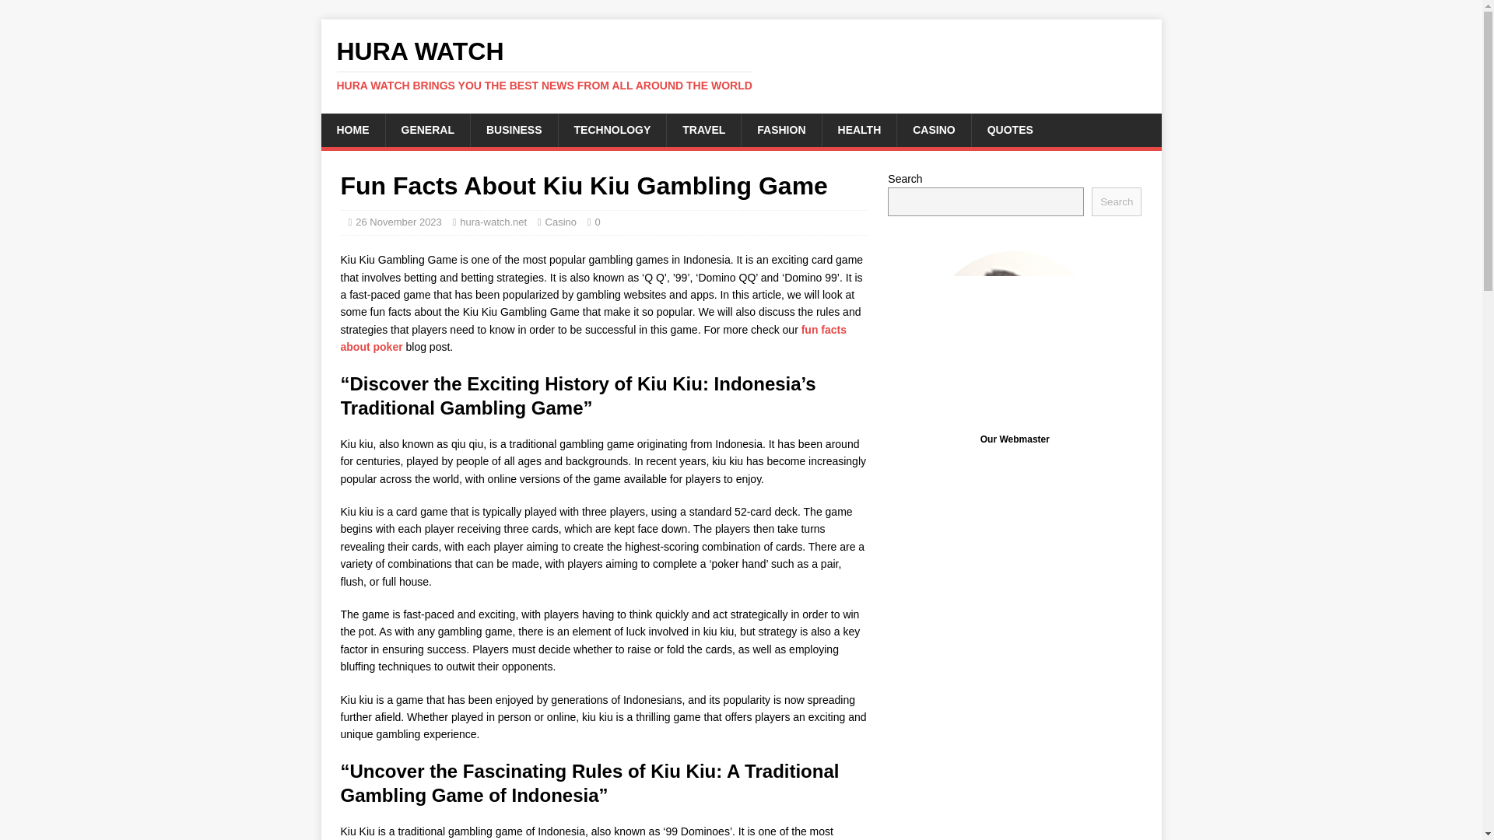  Describe the element at coordinates (1010, 129) in the screenshot. I see `QUOTES` at that location.